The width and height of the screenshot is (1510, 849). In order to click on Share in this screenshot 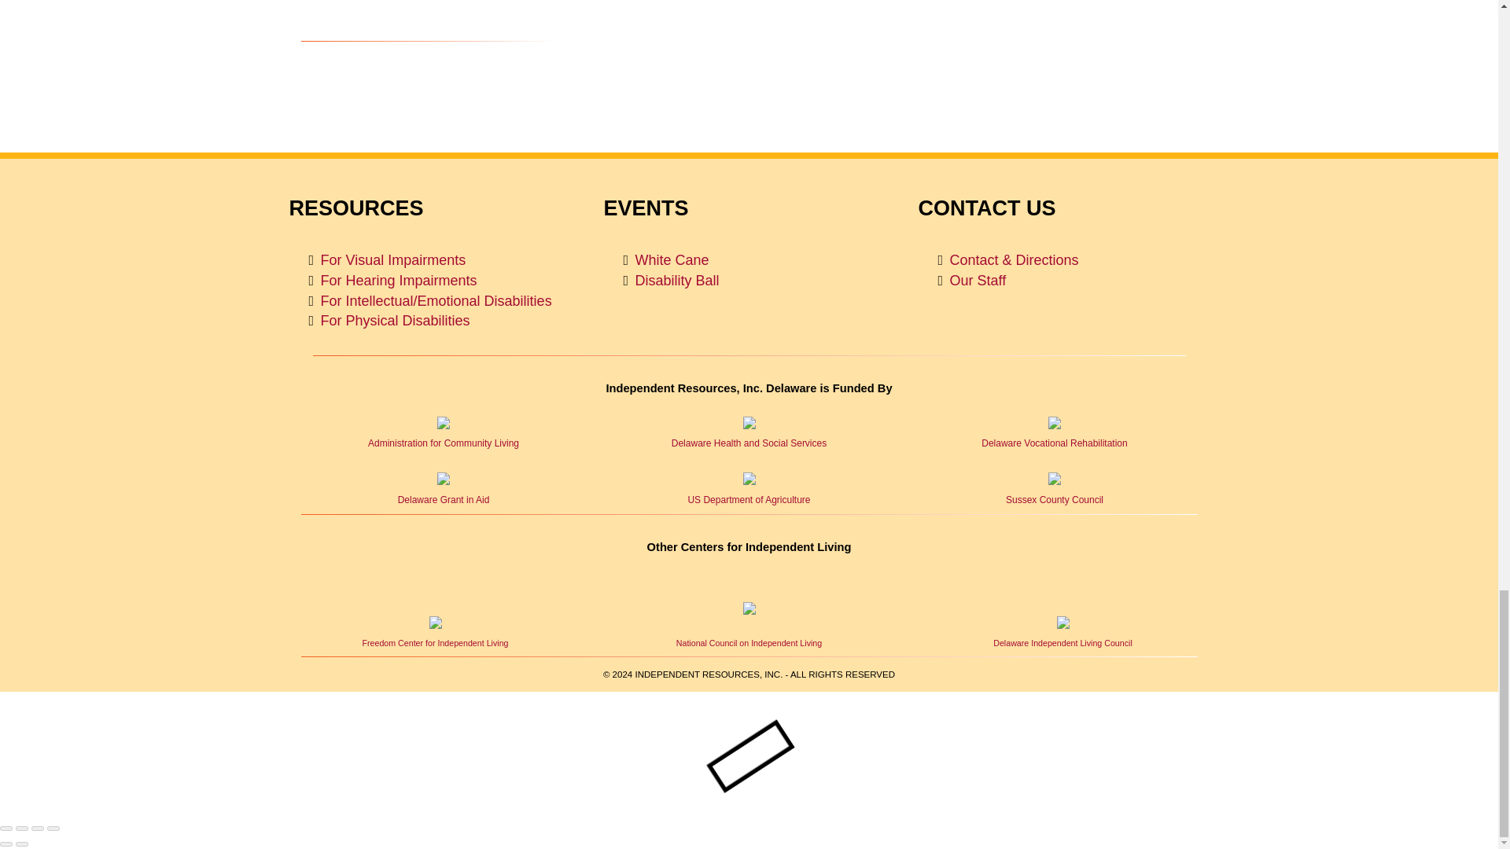, I will do `click(22, 829)`.